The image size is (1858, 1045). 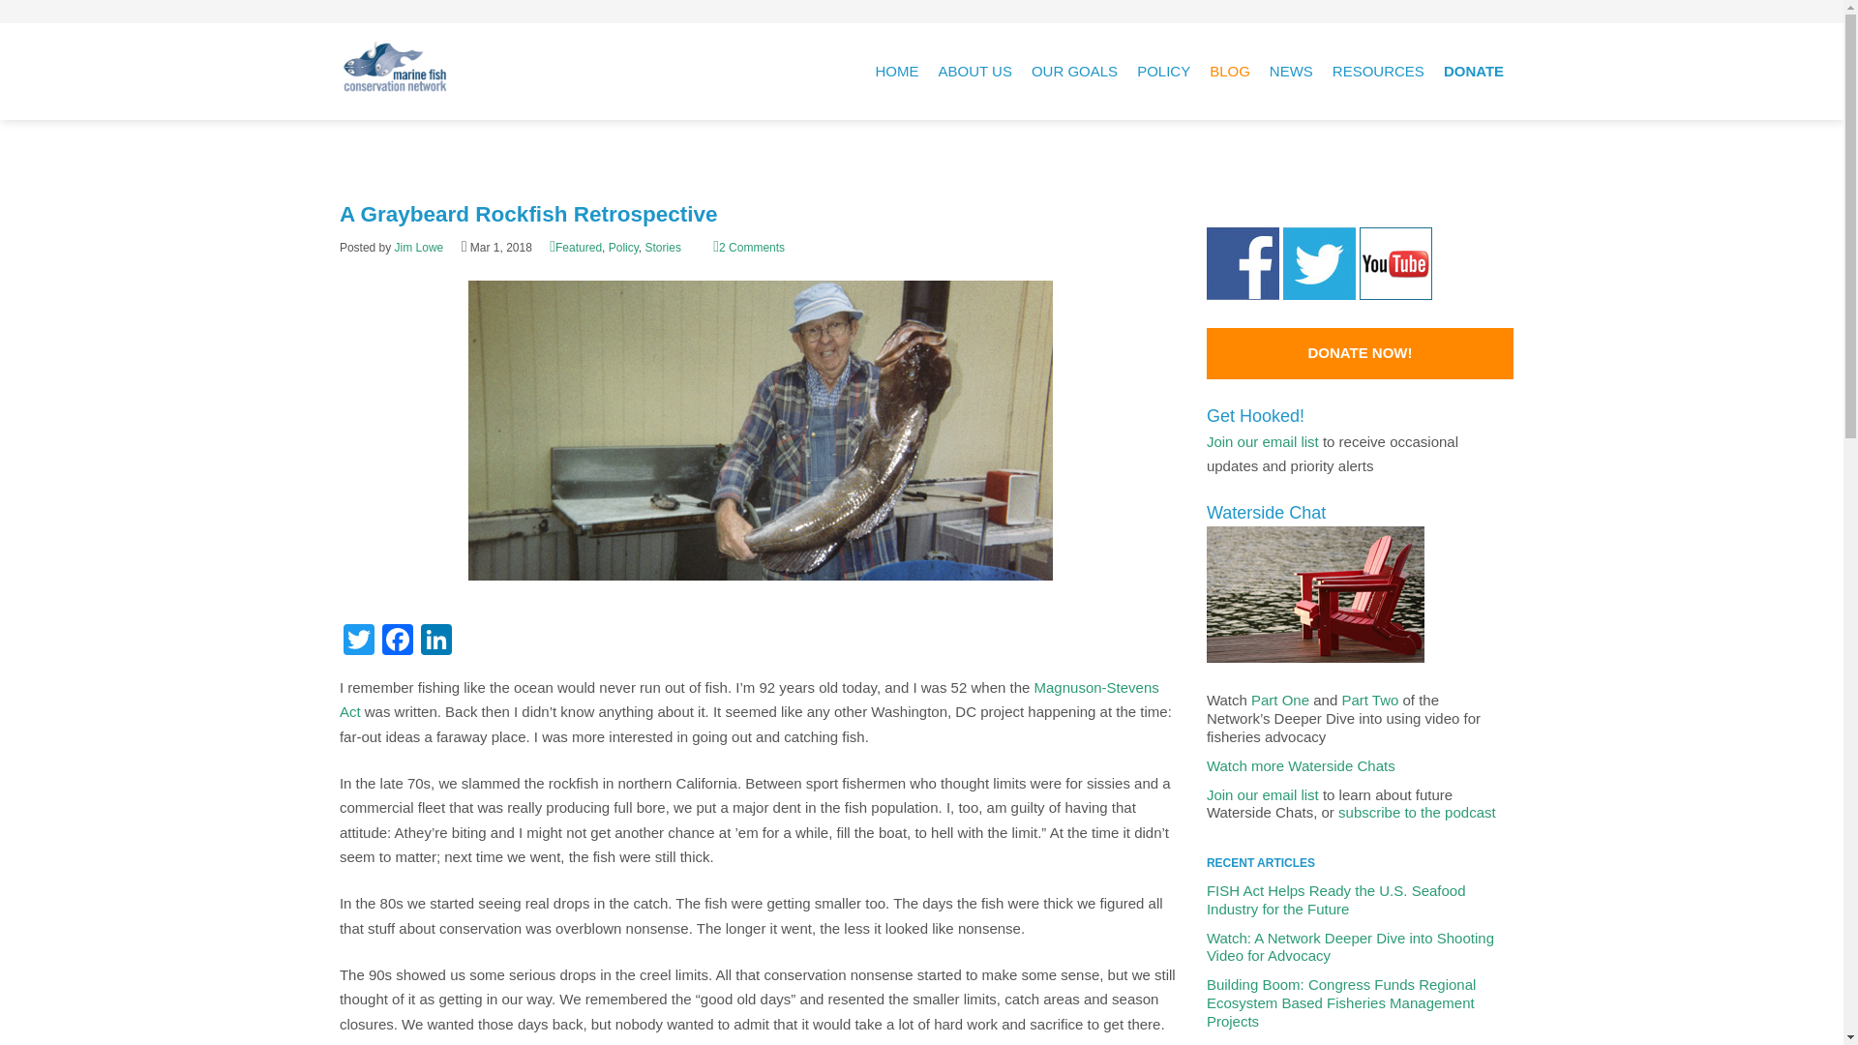 What do you see at coordinates (975, 72) in the screenshot?
I see `ABOUT US` at bounding box center [975, 72].